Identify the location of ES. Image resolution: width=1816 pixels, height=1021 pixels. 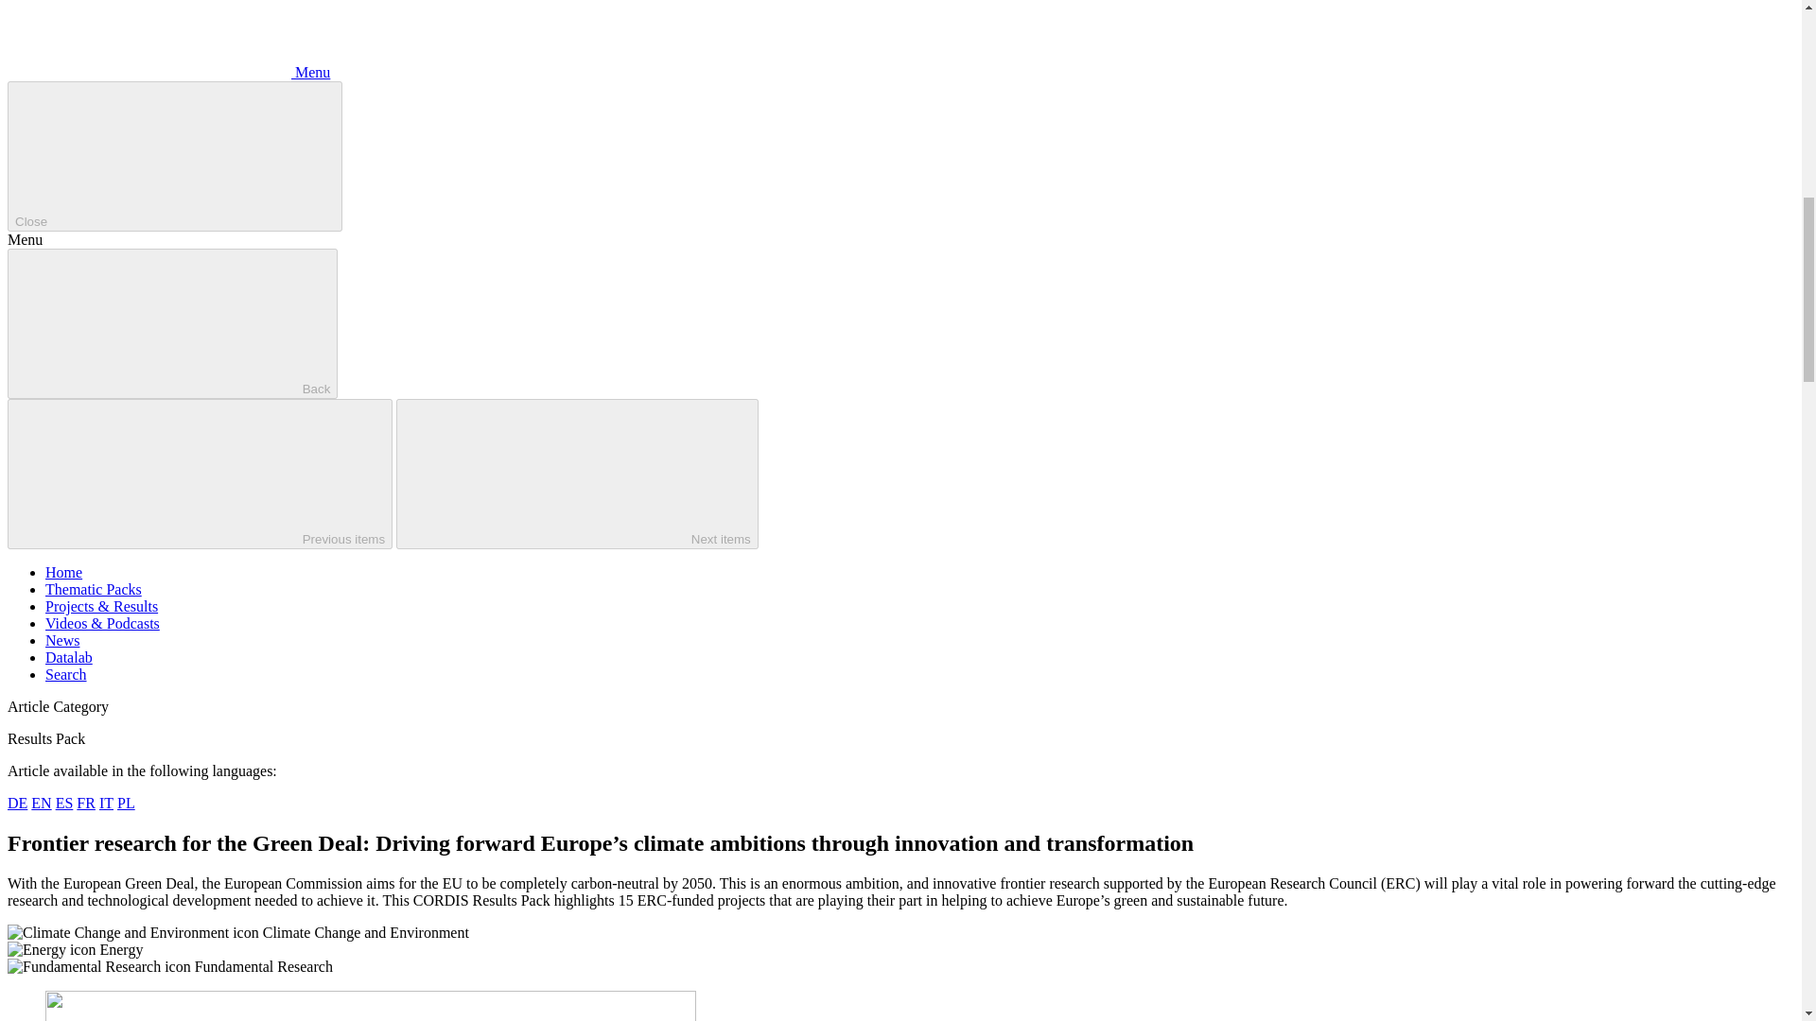
(64, 803).